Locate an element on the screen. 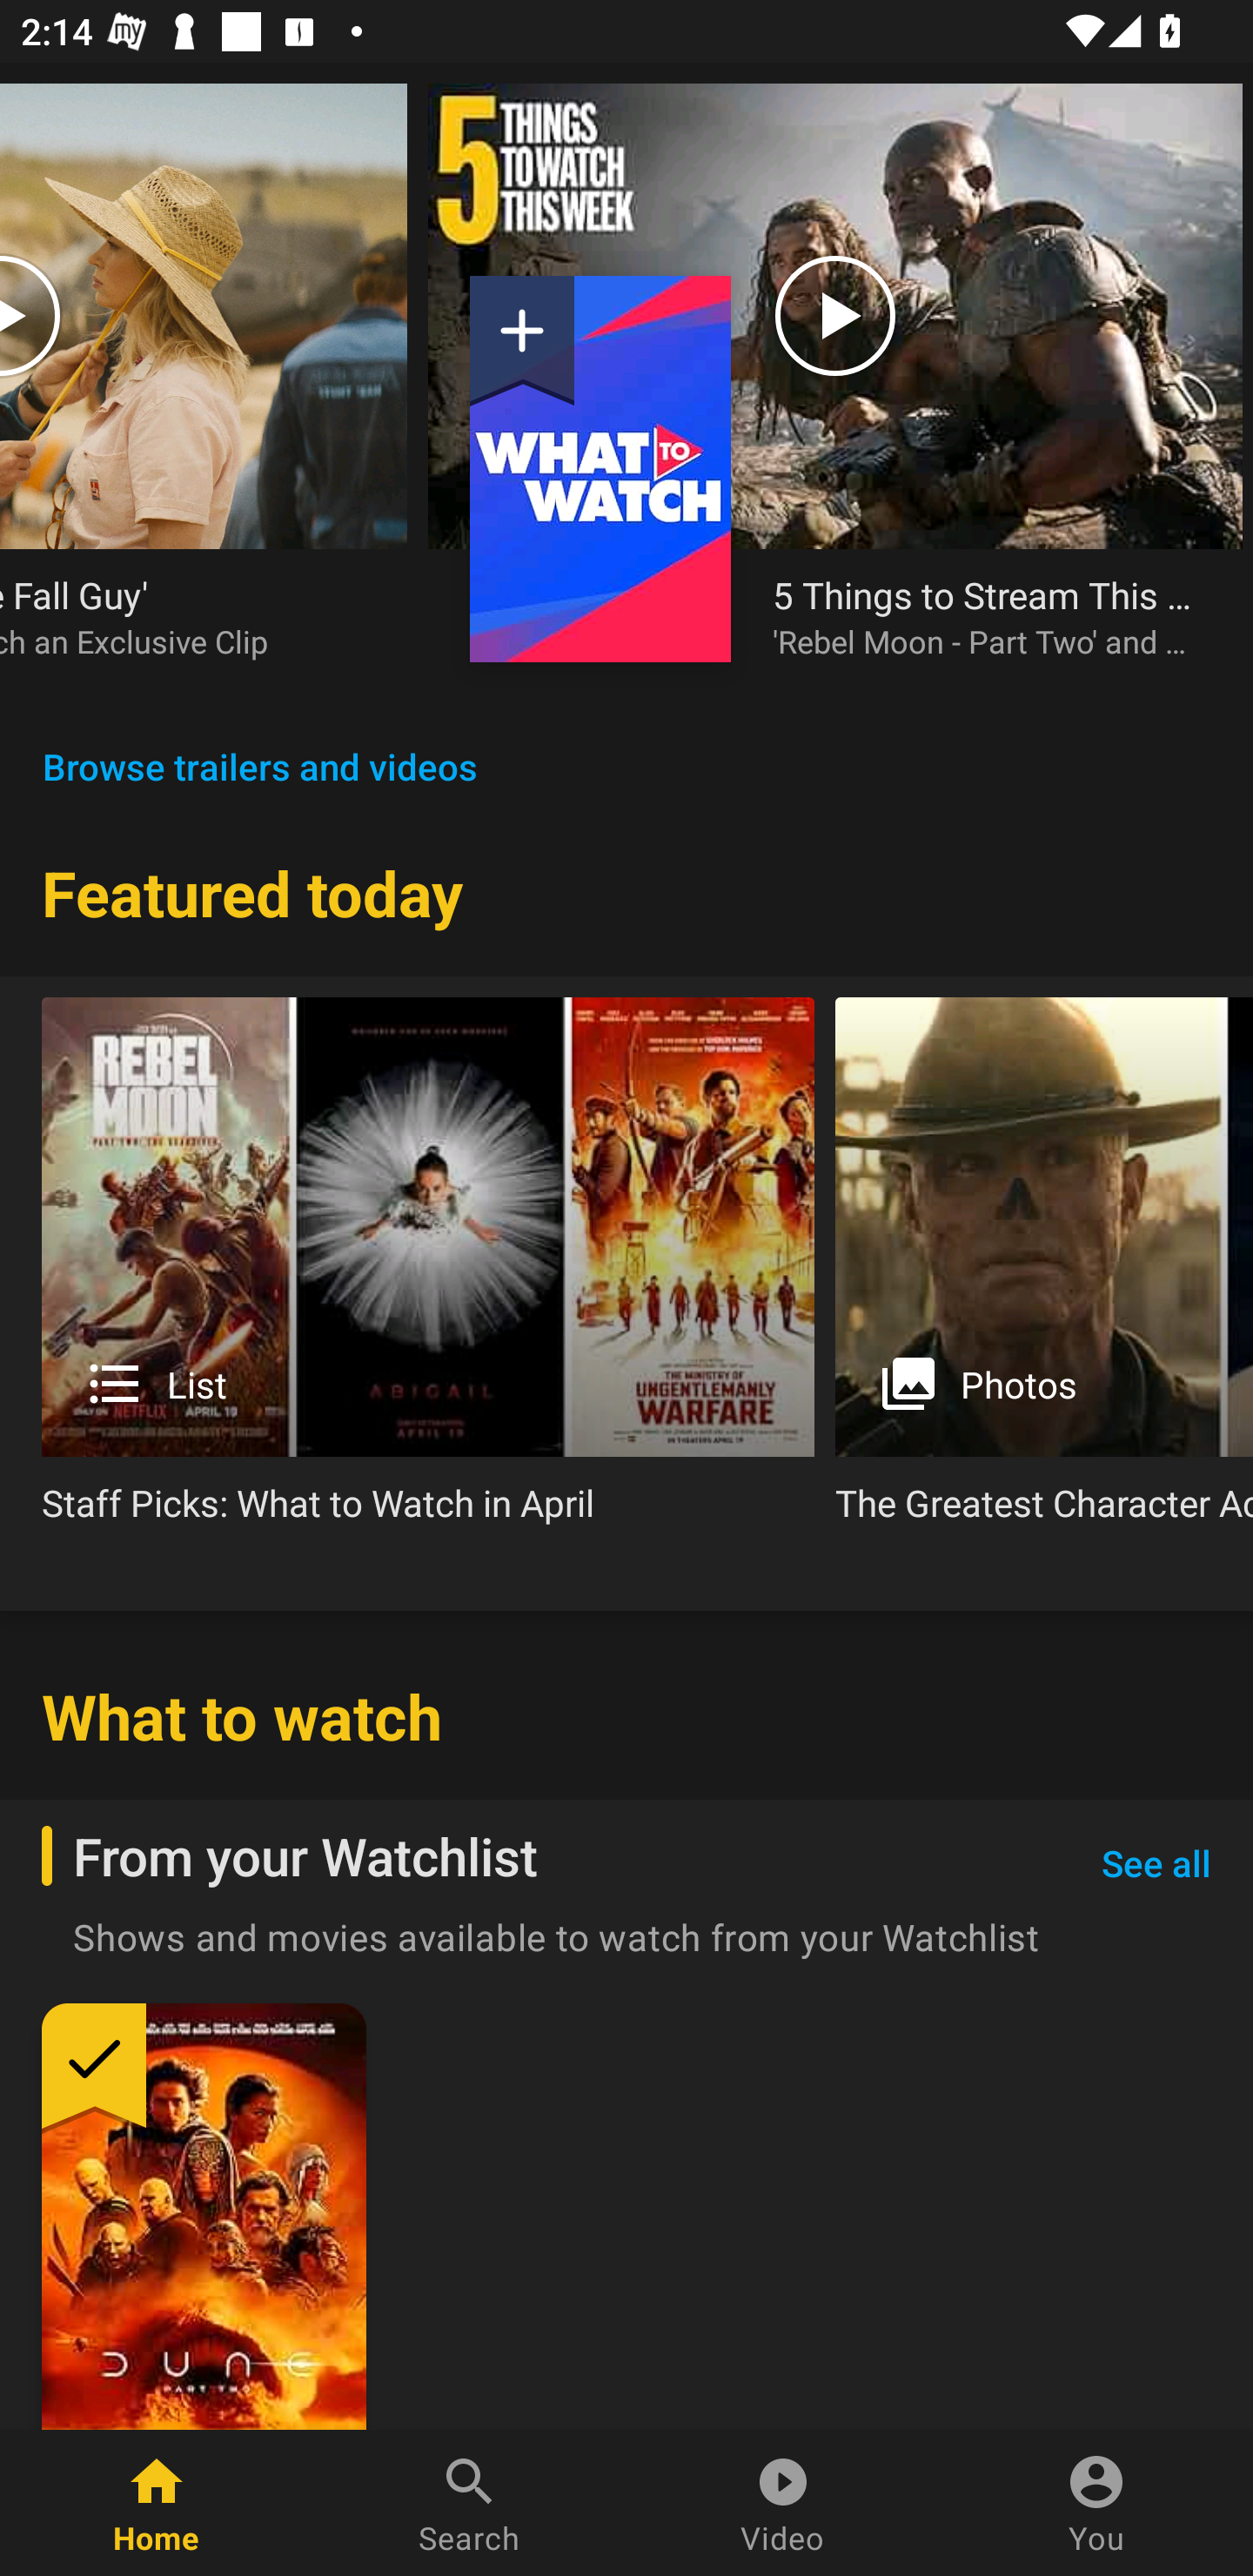 This screenshot has height=2576, width=1253. List Staff Picks: What to Watch in April is located at coordinates (428, 1272).